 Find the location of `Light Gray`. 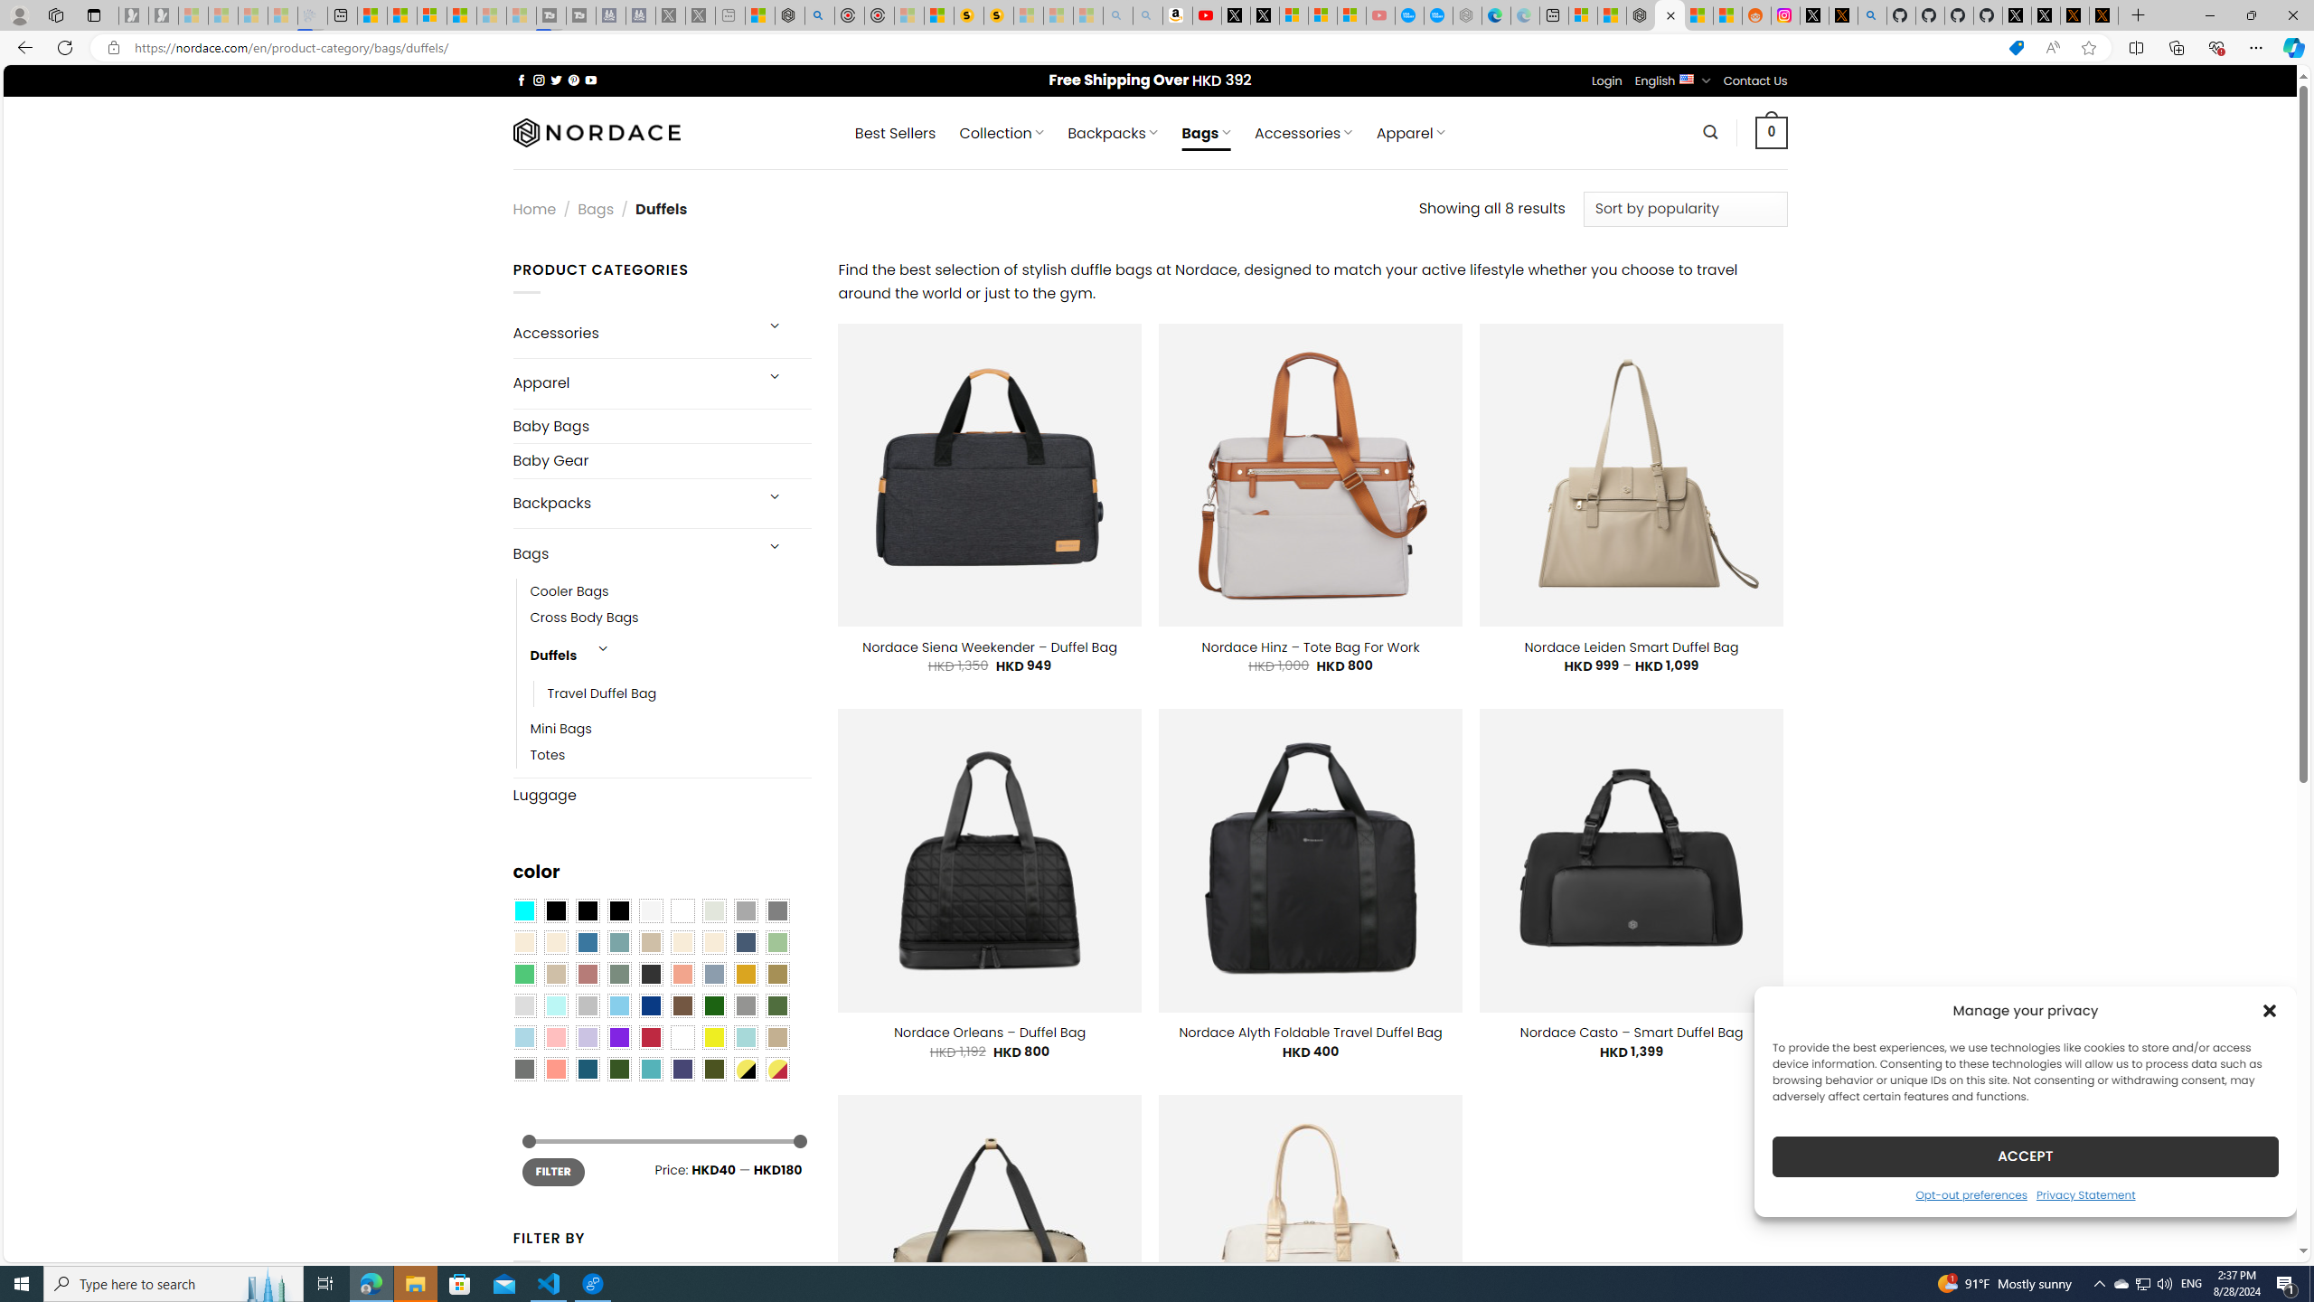

Light Gray is located at coordinates (523, 1006).